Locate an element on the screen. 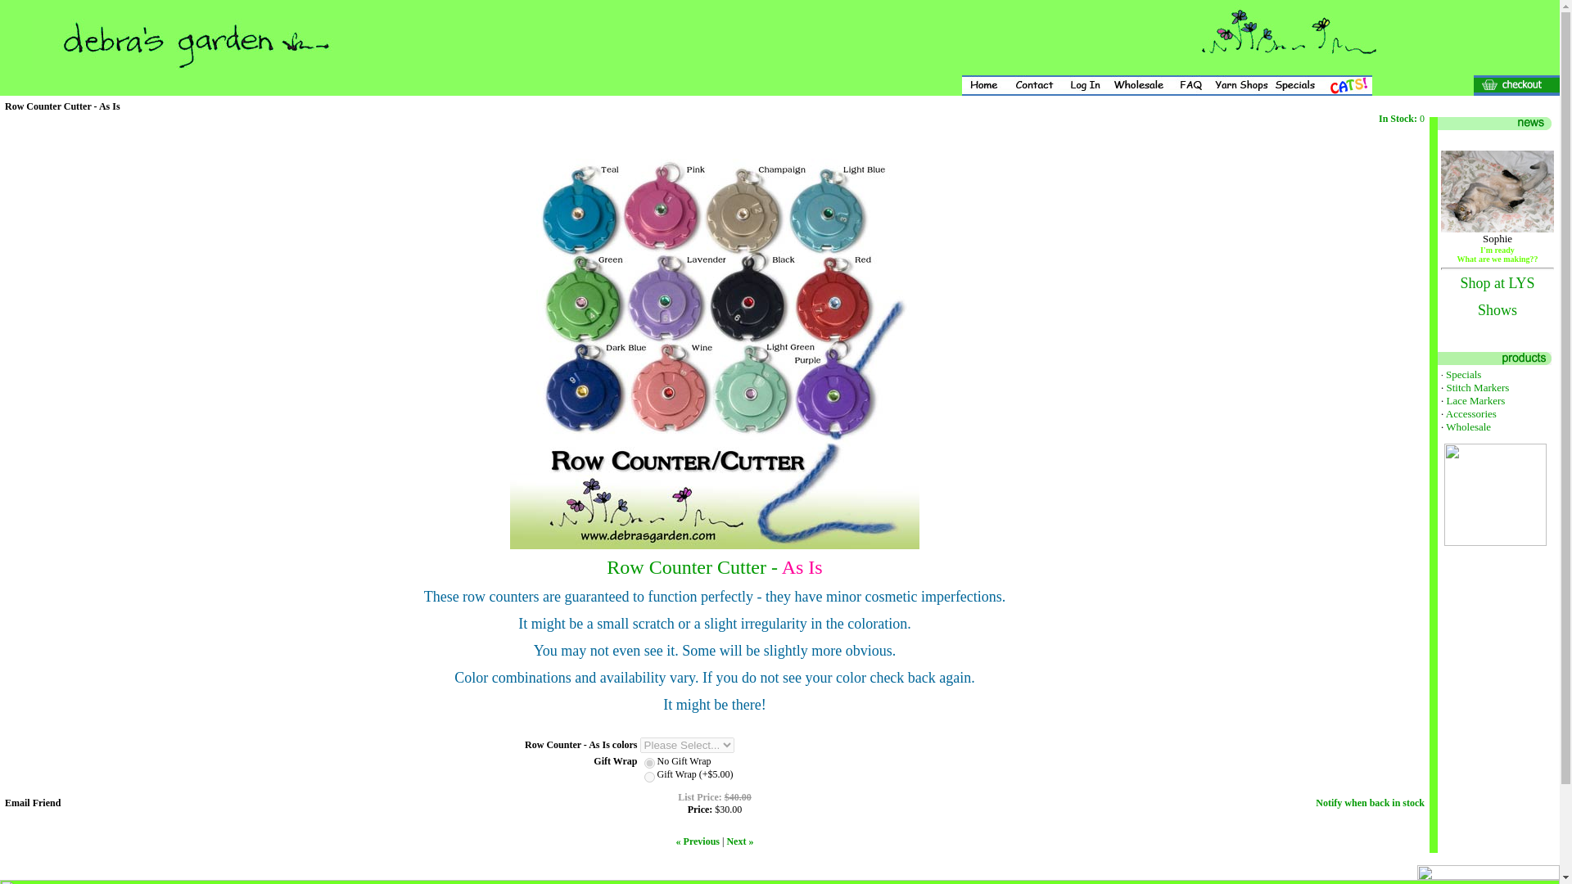 This screenshot has width=1572, height=884. Shop at LYS is located at coordinates (1497, 283).